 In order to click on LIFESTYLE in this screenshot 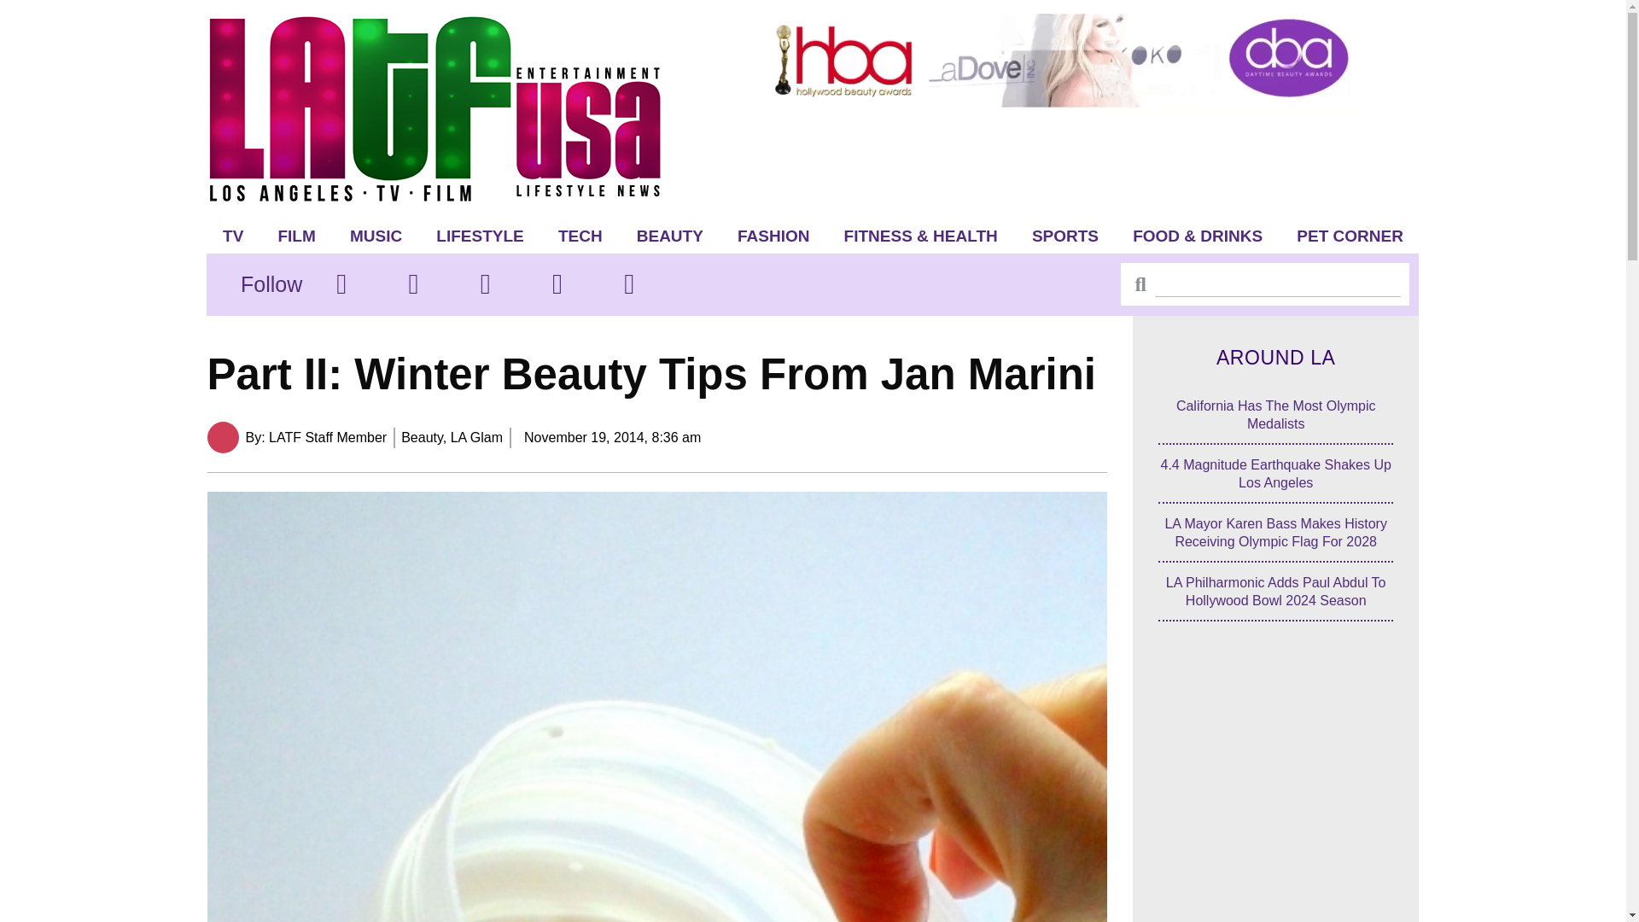, I will do `click(480, 236)`.